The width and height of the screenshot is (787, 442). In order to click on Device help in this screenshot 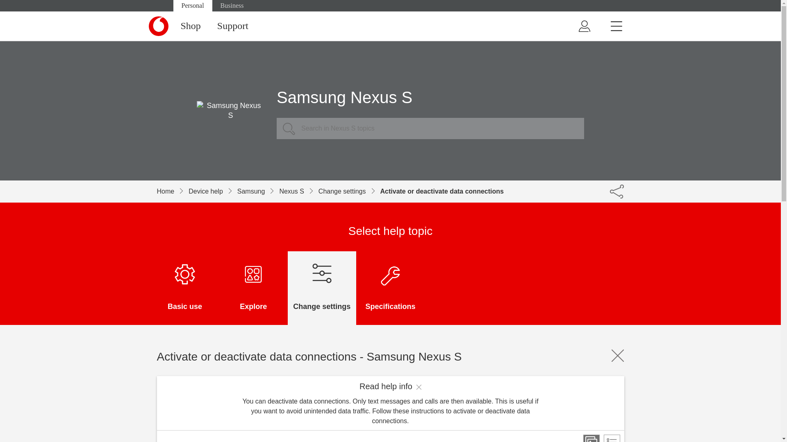, I will do `click(213, 191)`.